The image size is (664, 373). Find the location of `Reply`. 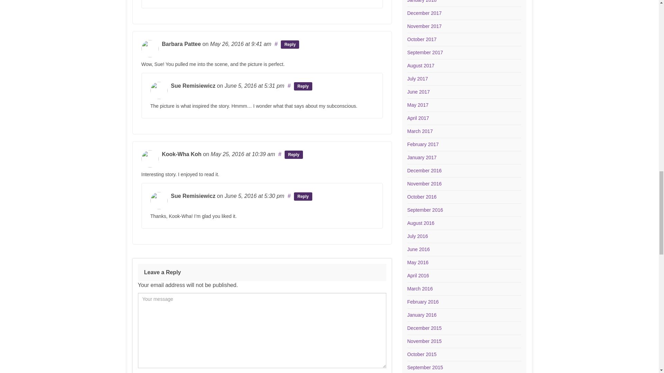

Reply is located at coordinates (290, 44).